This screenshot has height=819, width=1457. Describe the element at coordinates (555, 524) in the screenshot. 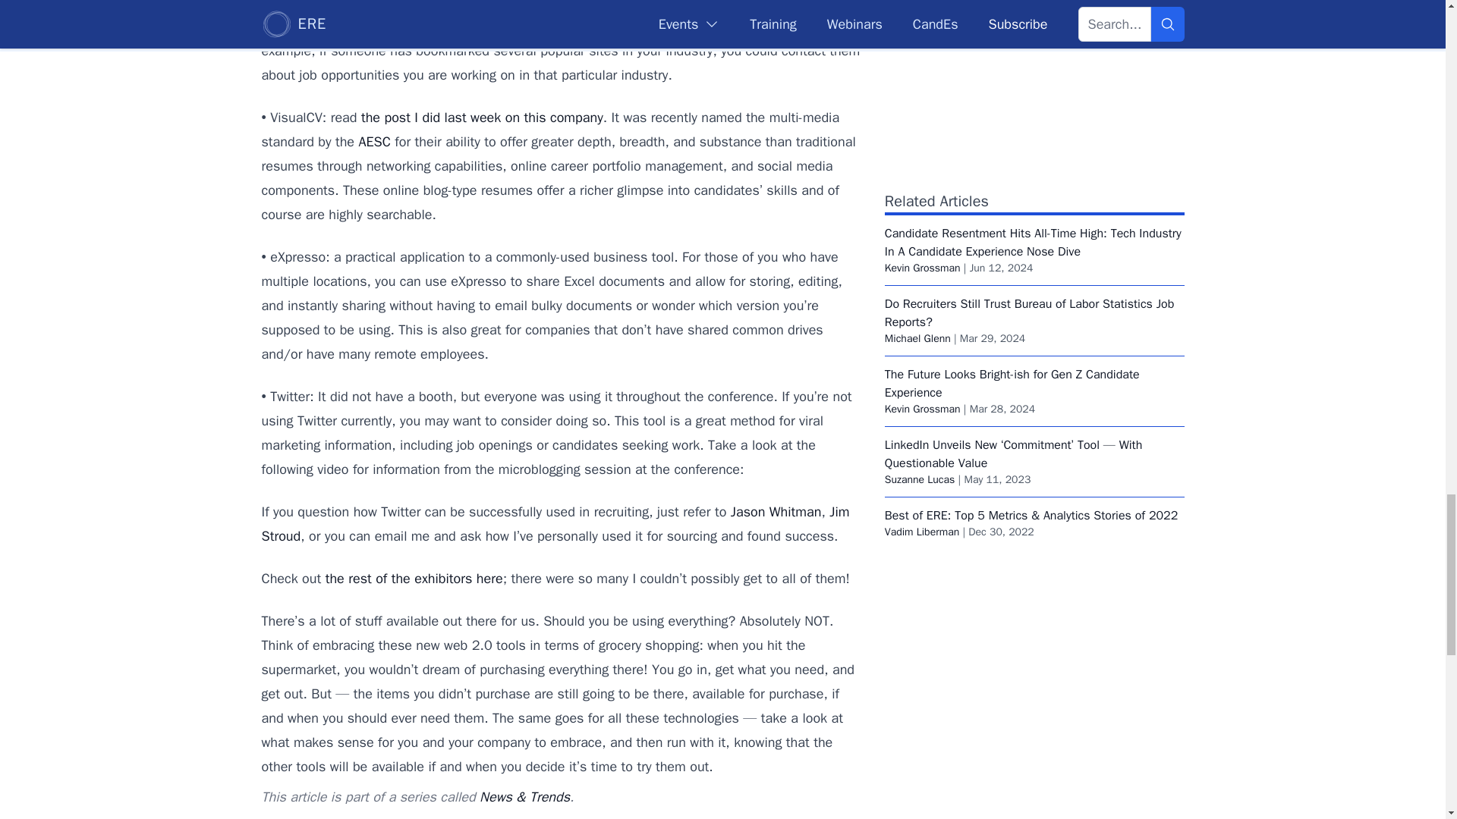

I see `Jim Stroud` at that location.